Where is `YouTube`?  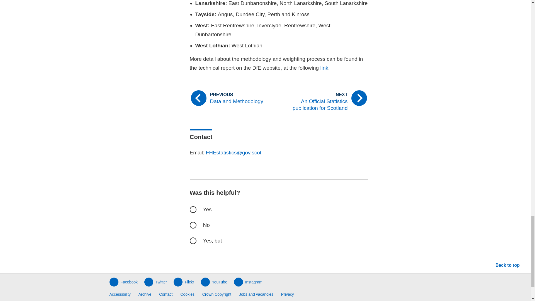
YouTube is located at coordinates (214, 282).